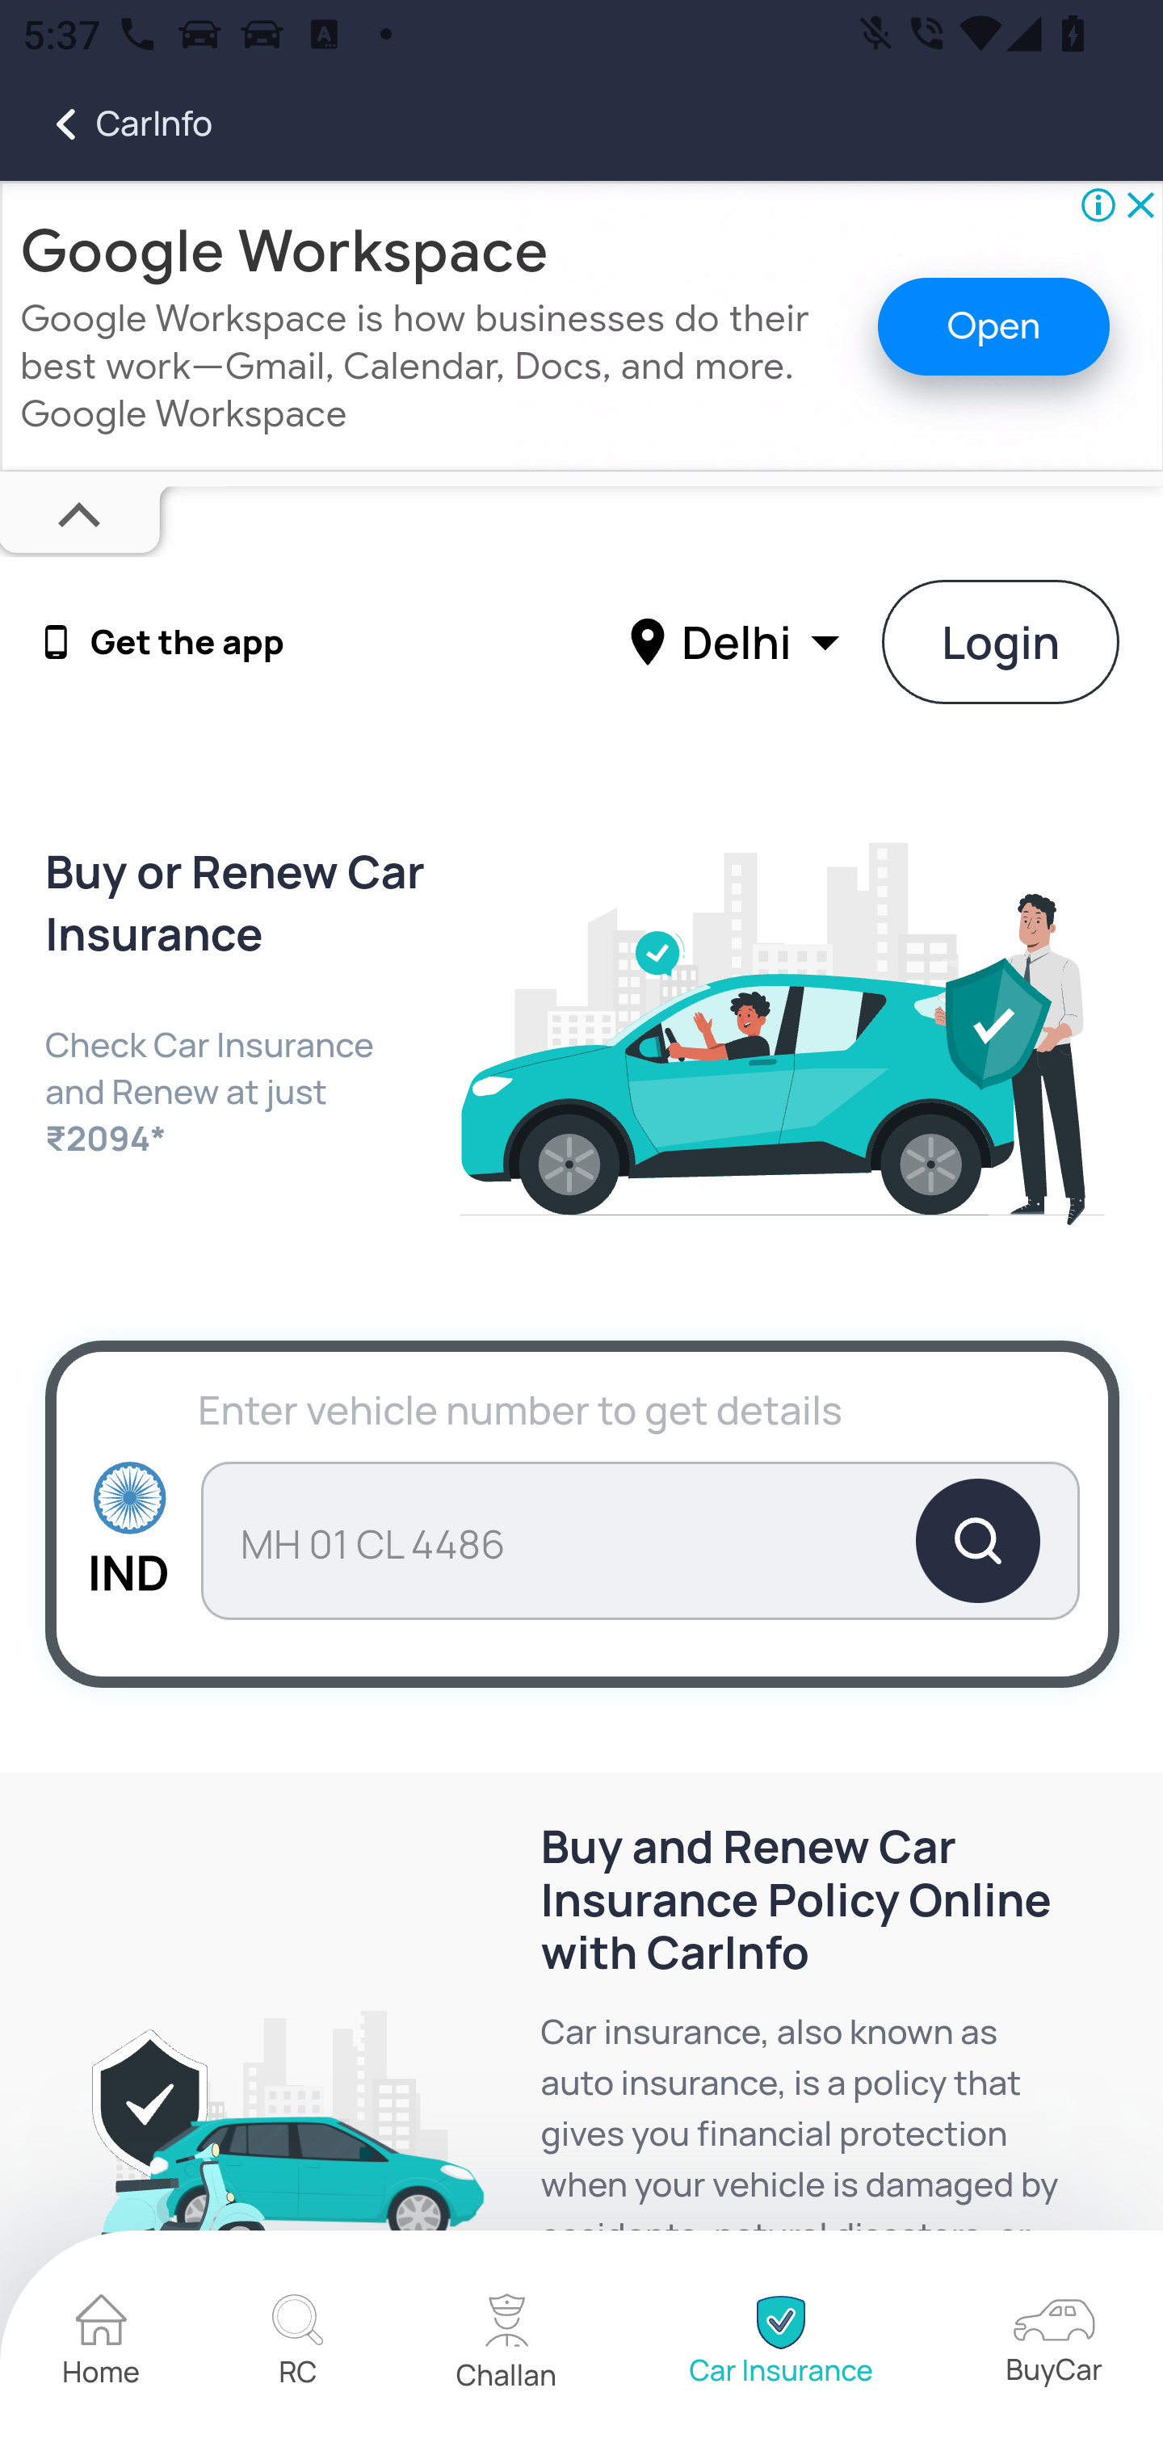 The width and height of the screenshot is (1163, 2455). What do you see at coordinates (507, 2344) in the screenshot?
I see `home Challan home Challan` at bounding box center [507, 2344].